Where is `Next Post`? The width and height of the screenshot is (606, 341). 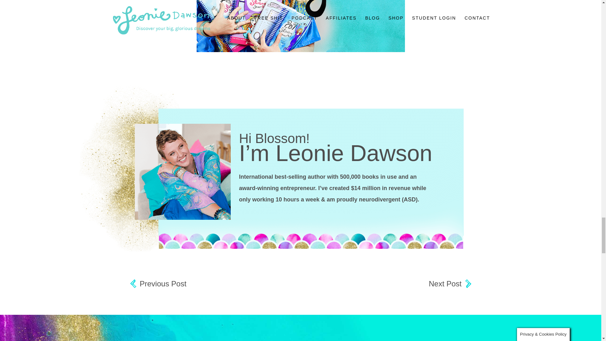
Next Post is located at coordinates (449, 284).